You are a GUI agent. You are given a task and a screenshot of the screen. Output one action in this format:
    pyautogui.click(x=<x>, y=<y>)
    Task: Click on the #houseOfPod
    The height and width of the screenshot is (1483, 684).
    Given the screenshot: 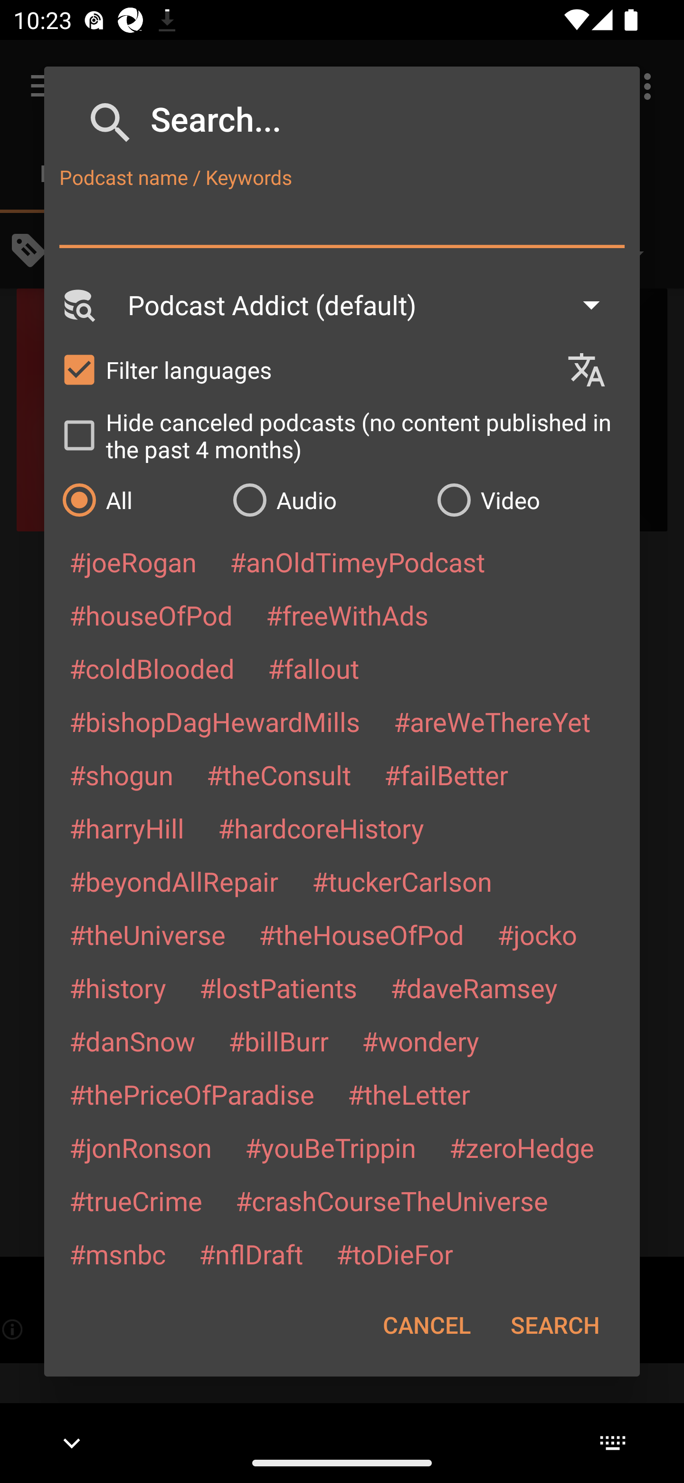 What is the action you would take?
    pyautogui.click(x=151, y=615)
    